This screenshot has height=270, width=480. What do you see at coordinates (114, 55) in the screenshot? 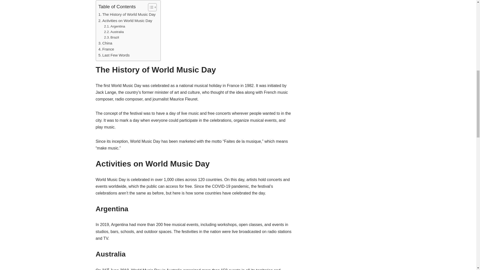
I see `Last Few Words` at bounding box center [114, 55].